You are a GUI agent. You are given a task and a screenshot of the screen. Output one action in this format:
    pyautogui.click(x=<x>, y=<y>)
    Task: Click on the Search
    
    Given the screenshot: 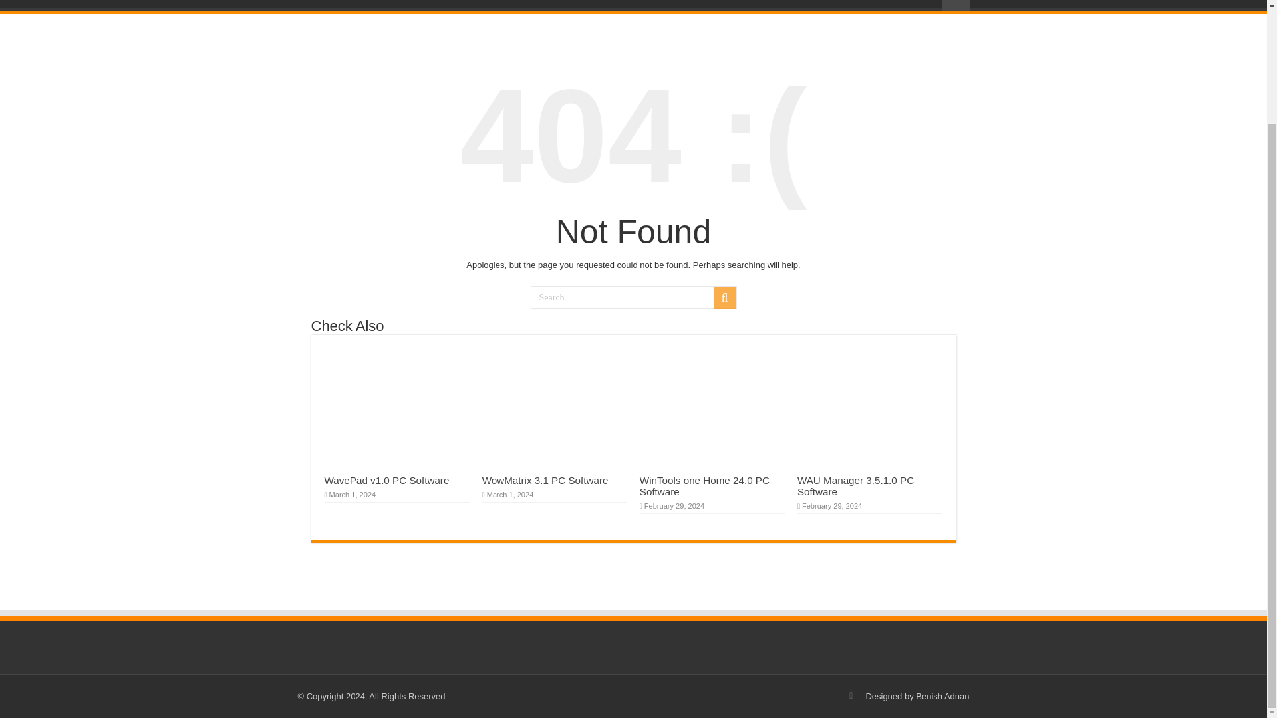 What is the action you would take?
    pyautogui.click(x=633, y=297)
    